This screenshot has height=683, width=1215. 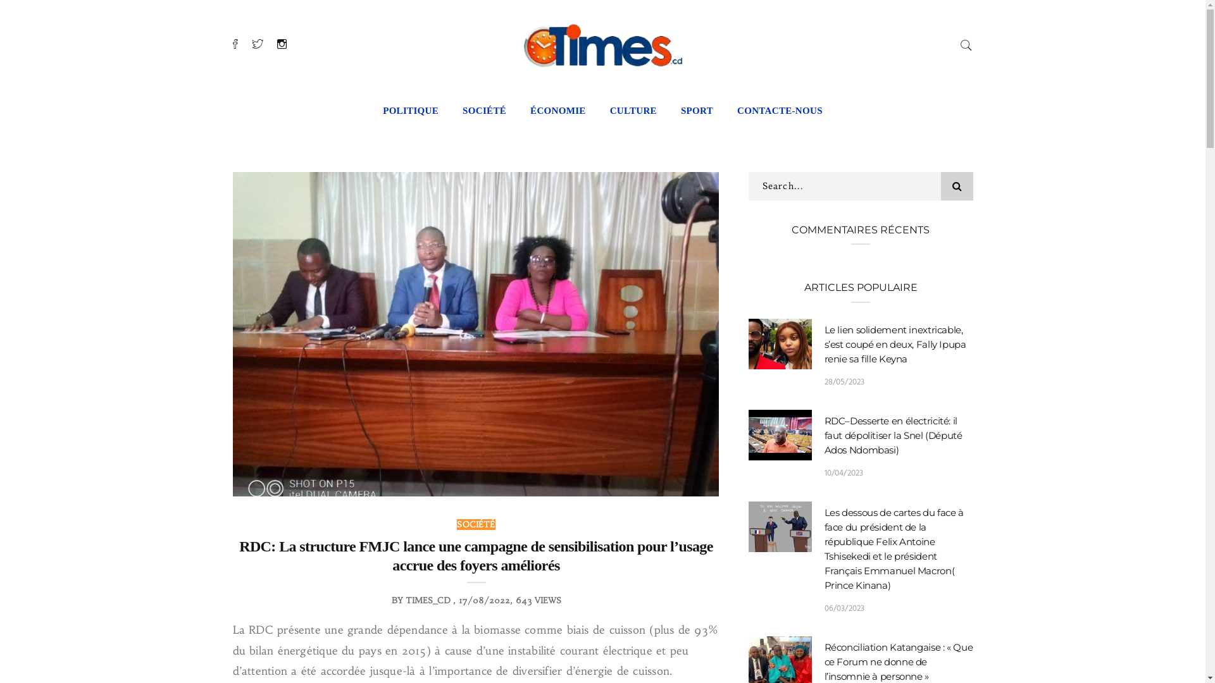 What do you see at coordinates (411, 111) in the screenshot?
I see `POLITIQUE` at bounding box center [411, 111].